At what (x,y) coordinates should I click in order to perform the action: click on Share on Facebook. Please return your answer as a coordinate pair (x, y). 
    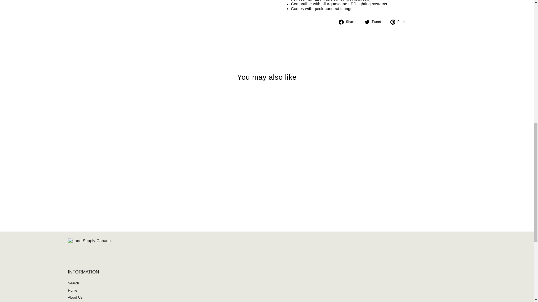
    Looking at the image, I should click on (349, 22).